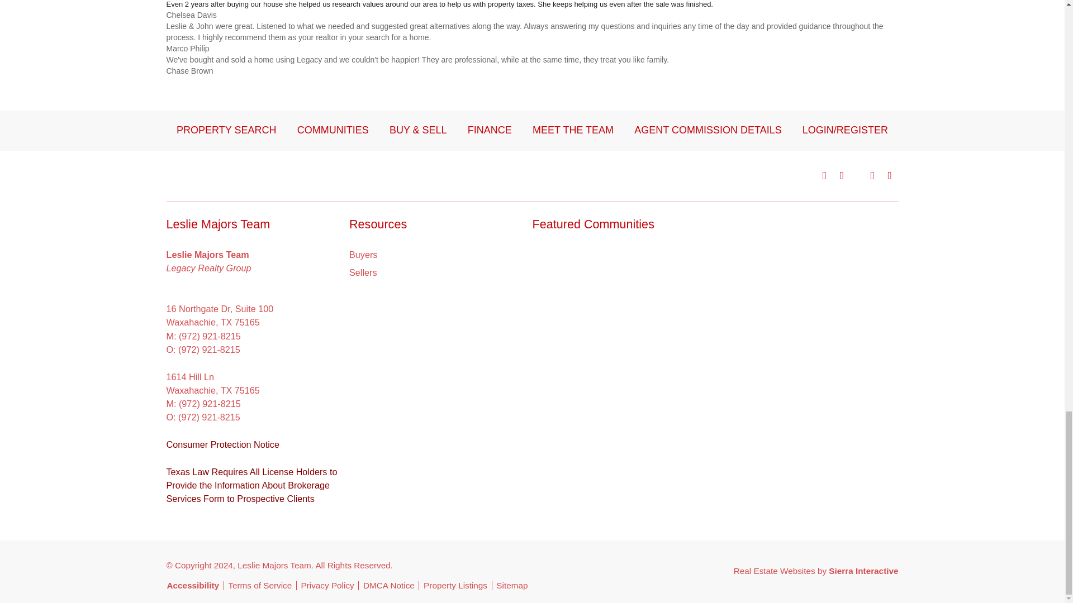 The width and height of the screenshot is (1073, 603). Describe the element at coordinates (857, 175) in the screenshot. I see `Follow us on Twitter` at that location.